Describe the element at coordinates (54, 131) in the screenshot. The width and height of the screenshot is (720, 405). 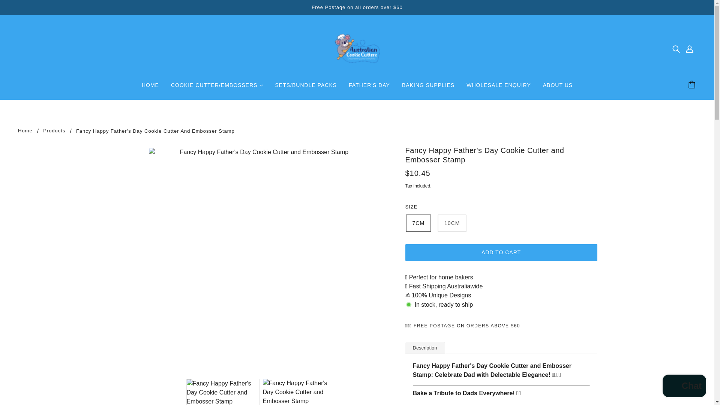
I see `Products` at that location.